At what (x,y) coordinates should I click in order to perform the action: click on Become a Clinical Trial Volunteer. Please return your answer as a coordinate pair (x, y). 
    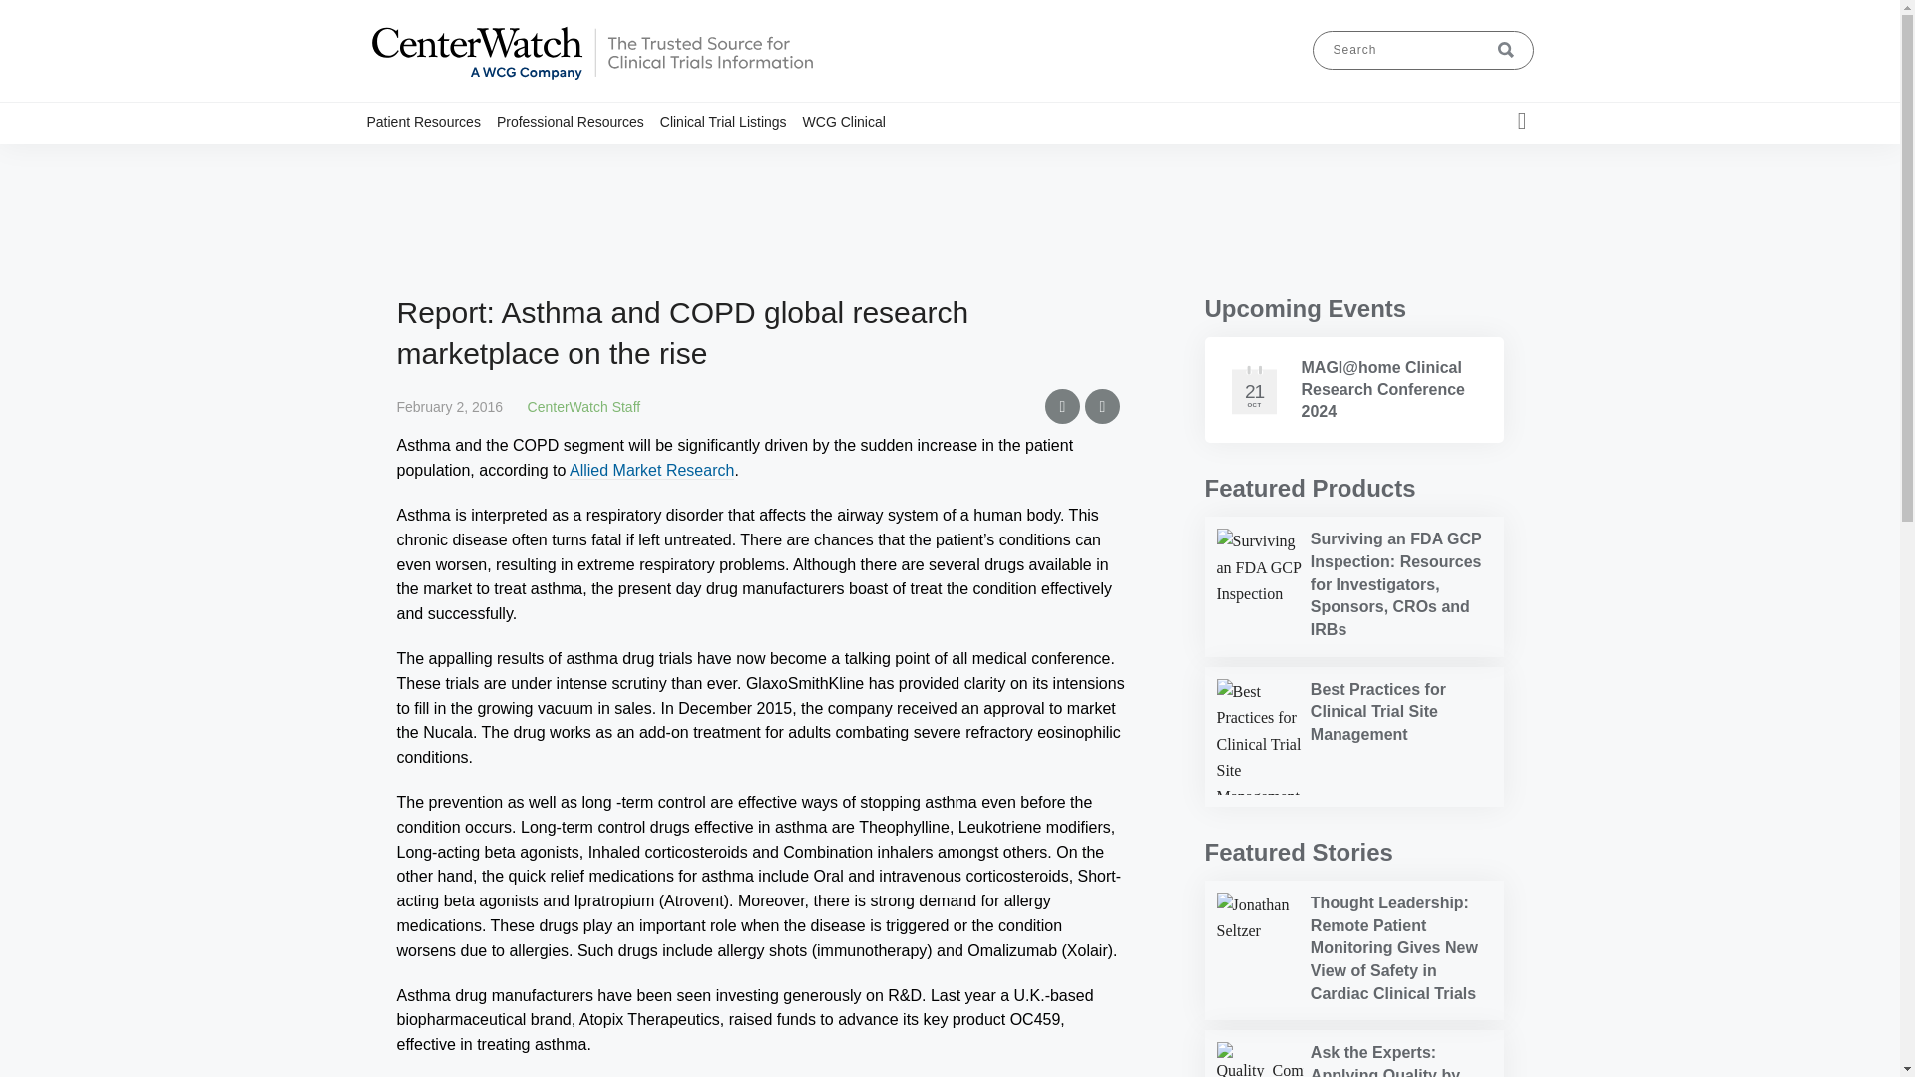
    Looking at the image, I should click on (481, 168).